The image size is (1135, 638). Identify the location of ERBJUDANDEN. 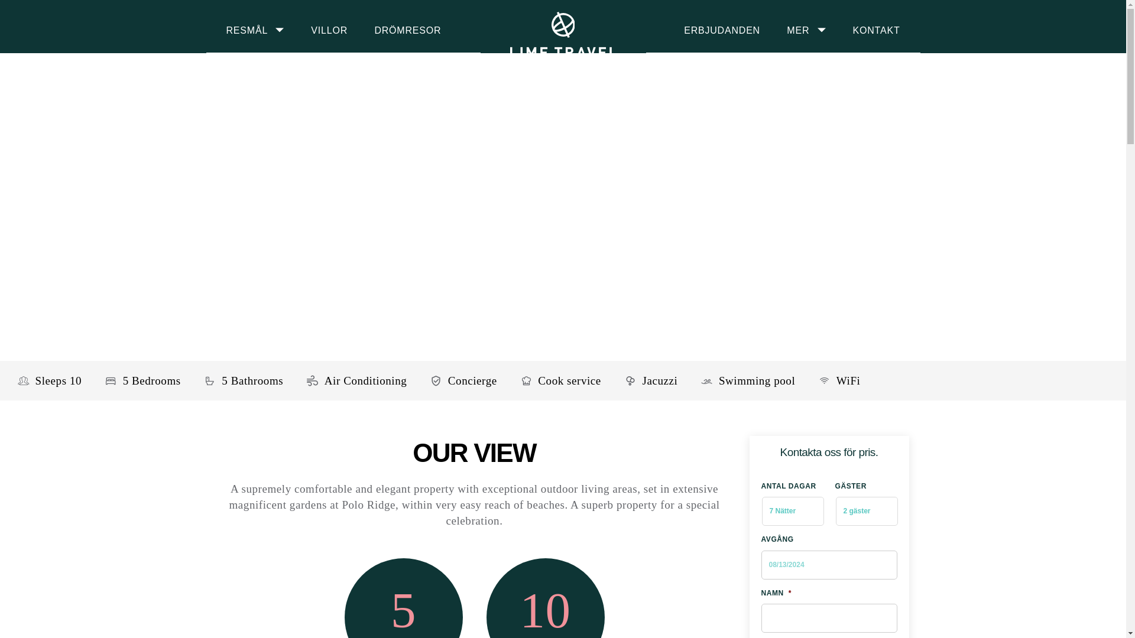
(722, 30).